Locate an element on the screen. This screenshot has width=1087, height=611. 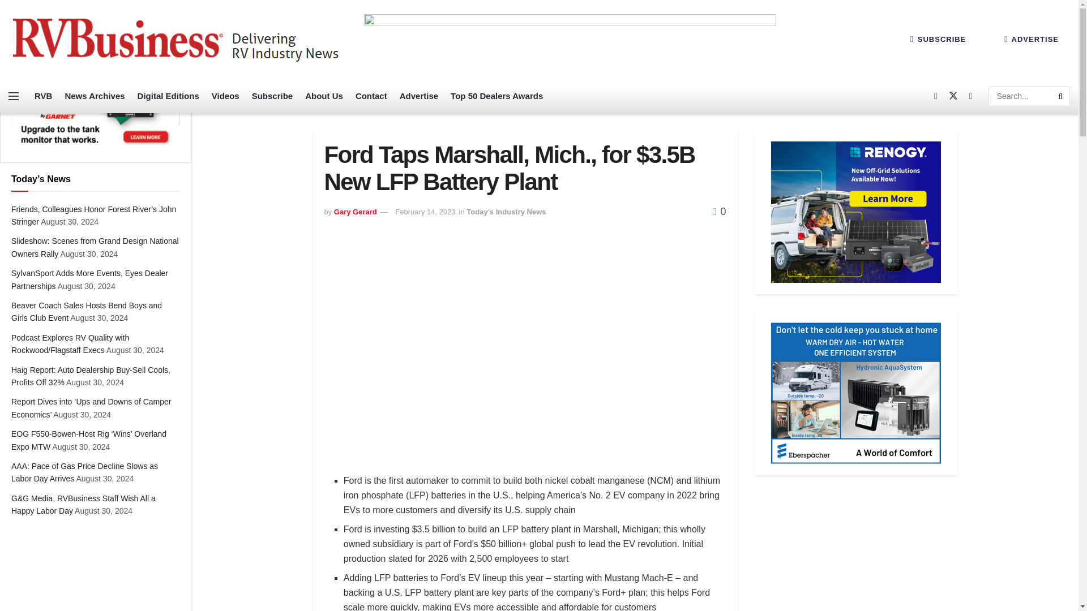
Contact is located at coordinates (371, 96).